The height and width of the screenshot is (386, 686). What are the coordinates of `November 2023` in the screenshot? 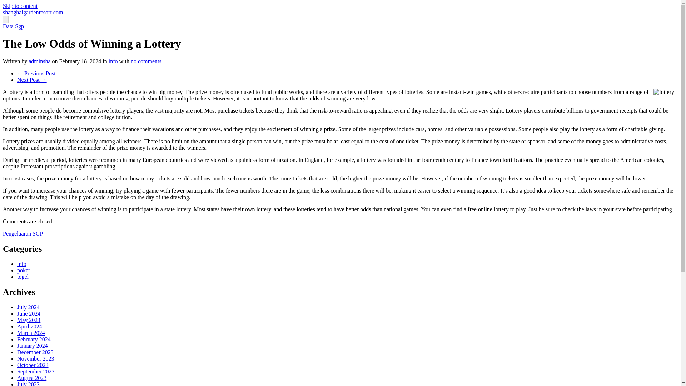 It's located at (36, 358).